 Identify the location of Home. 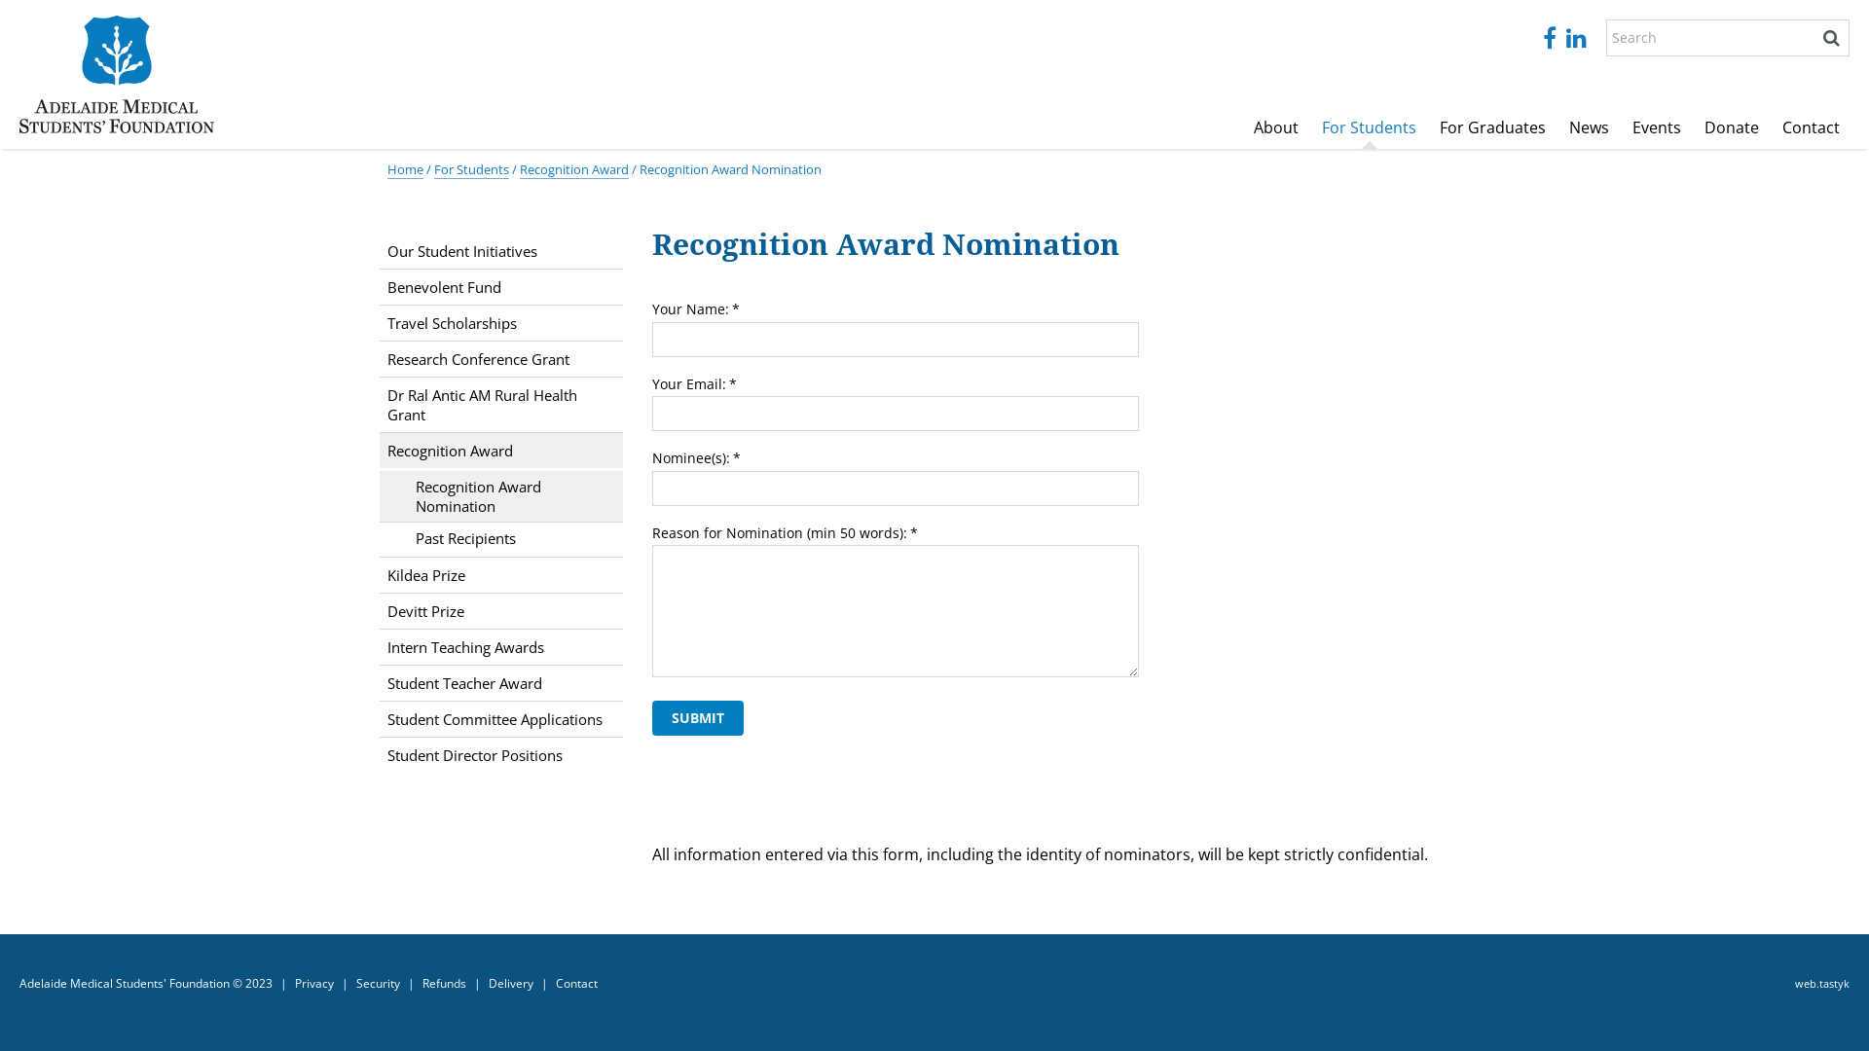
(405, 169).